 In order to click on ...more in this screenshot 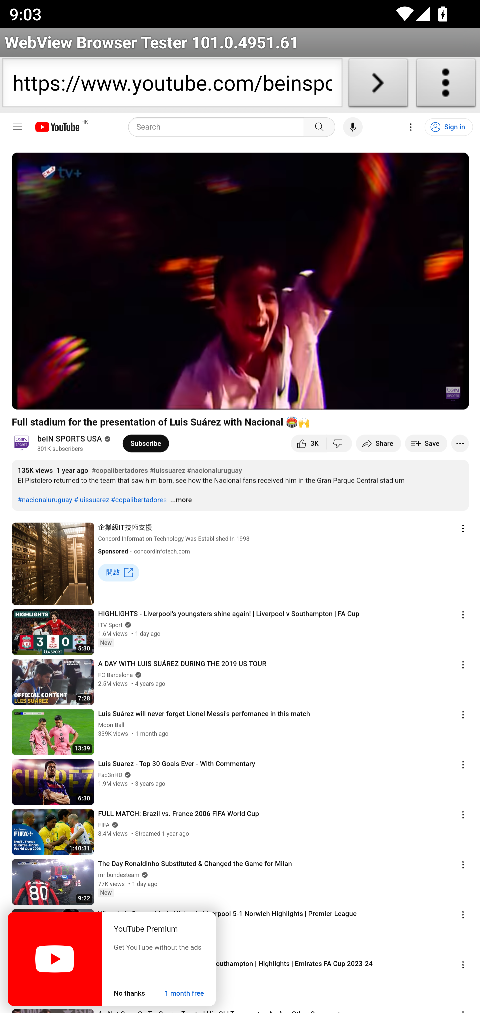, I will do `click(181, 499)`.